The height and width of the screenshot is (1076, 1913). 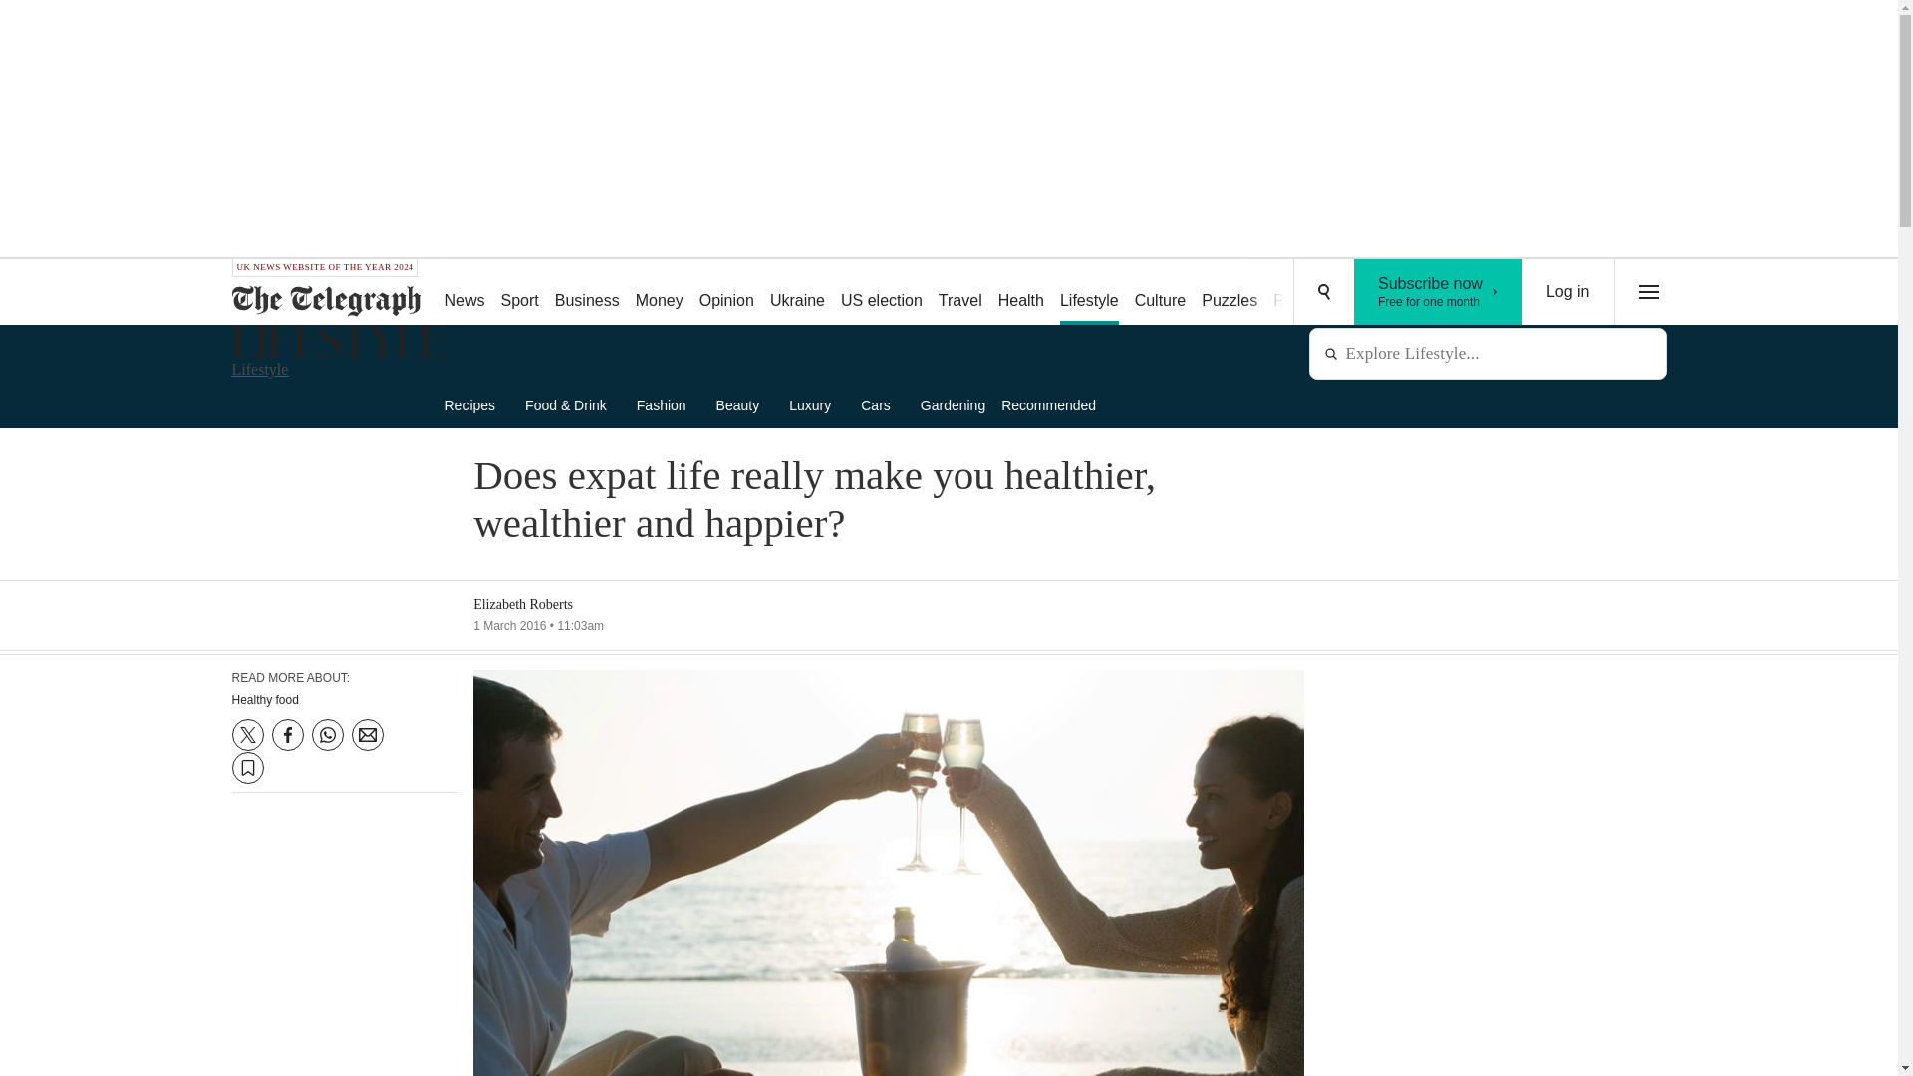 I want to click on Lifestyle, so click(x=960, y=293).